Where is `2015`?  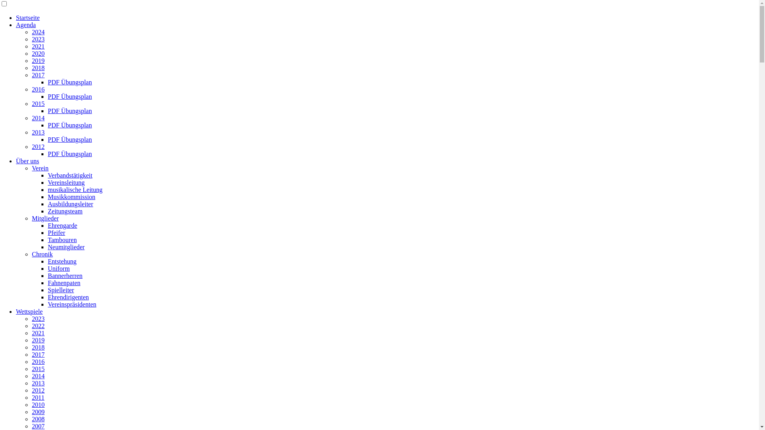 2015 is located at coordinates (38, 104).